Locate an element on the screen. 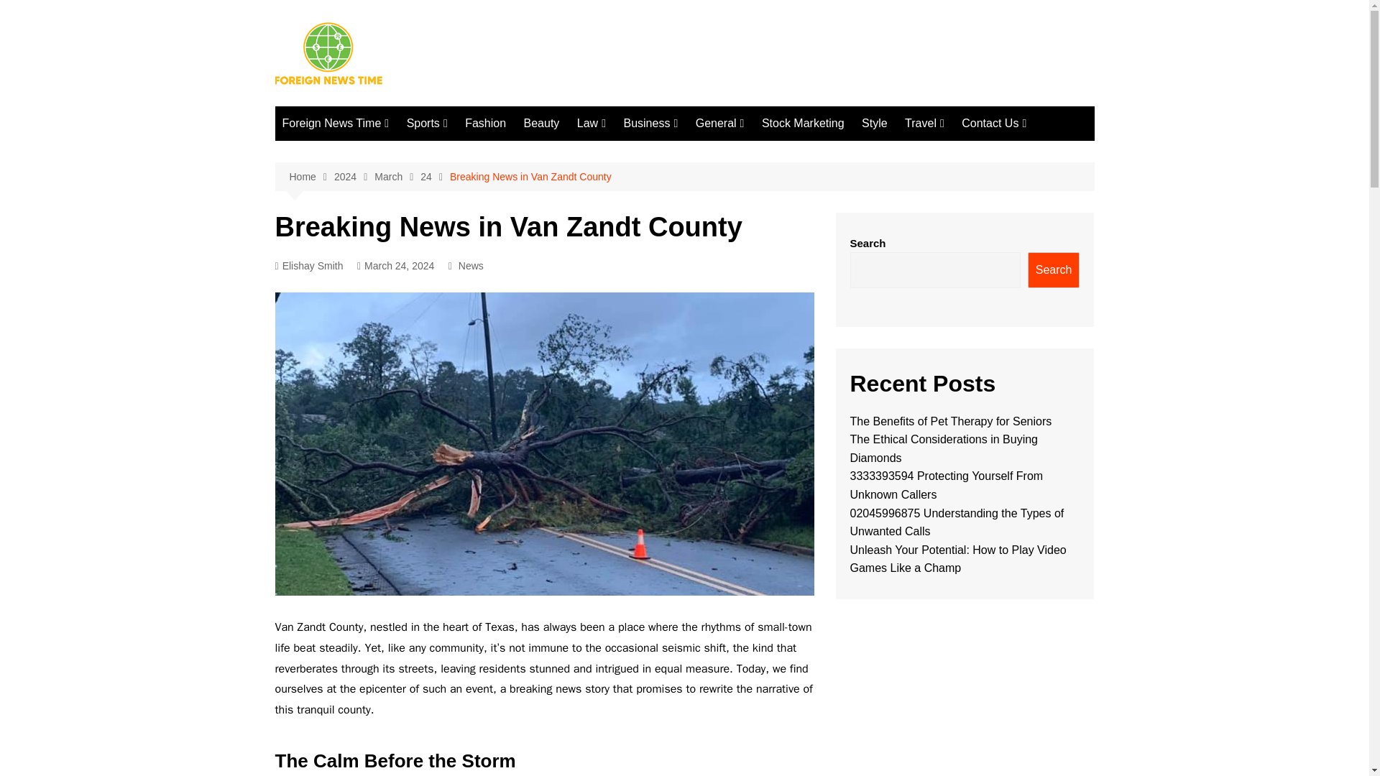 The width and height of the screenshot is (1380, 776). United Kingdom is located at coordinates (354, 413).